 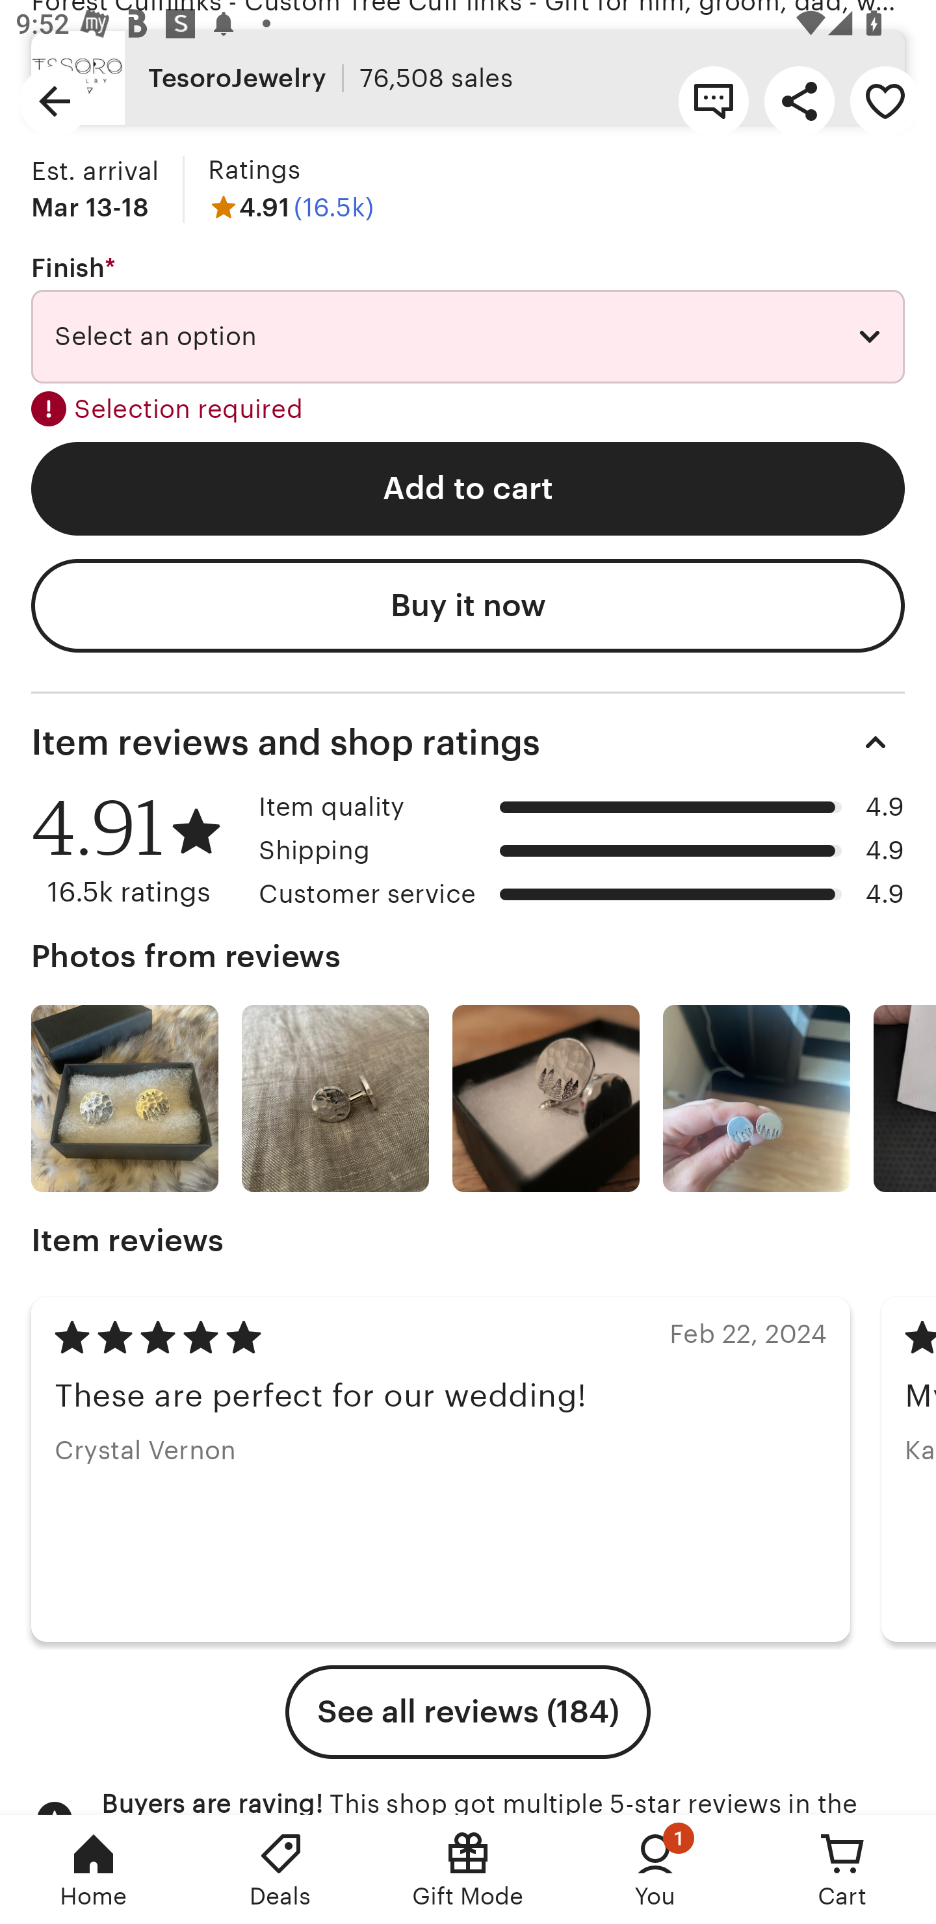 What do you see at coordinates (291, 208) in the screenshot?
I see `4.91 (16.5k)` at bounding box center [291, 208].